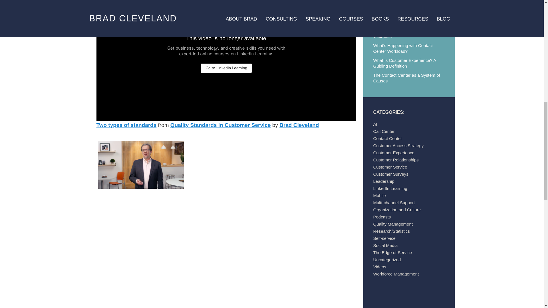  What do you see at coordinates (384, 131) in the screenshot?
I see `Call Center` at bounding box center [384, 131].